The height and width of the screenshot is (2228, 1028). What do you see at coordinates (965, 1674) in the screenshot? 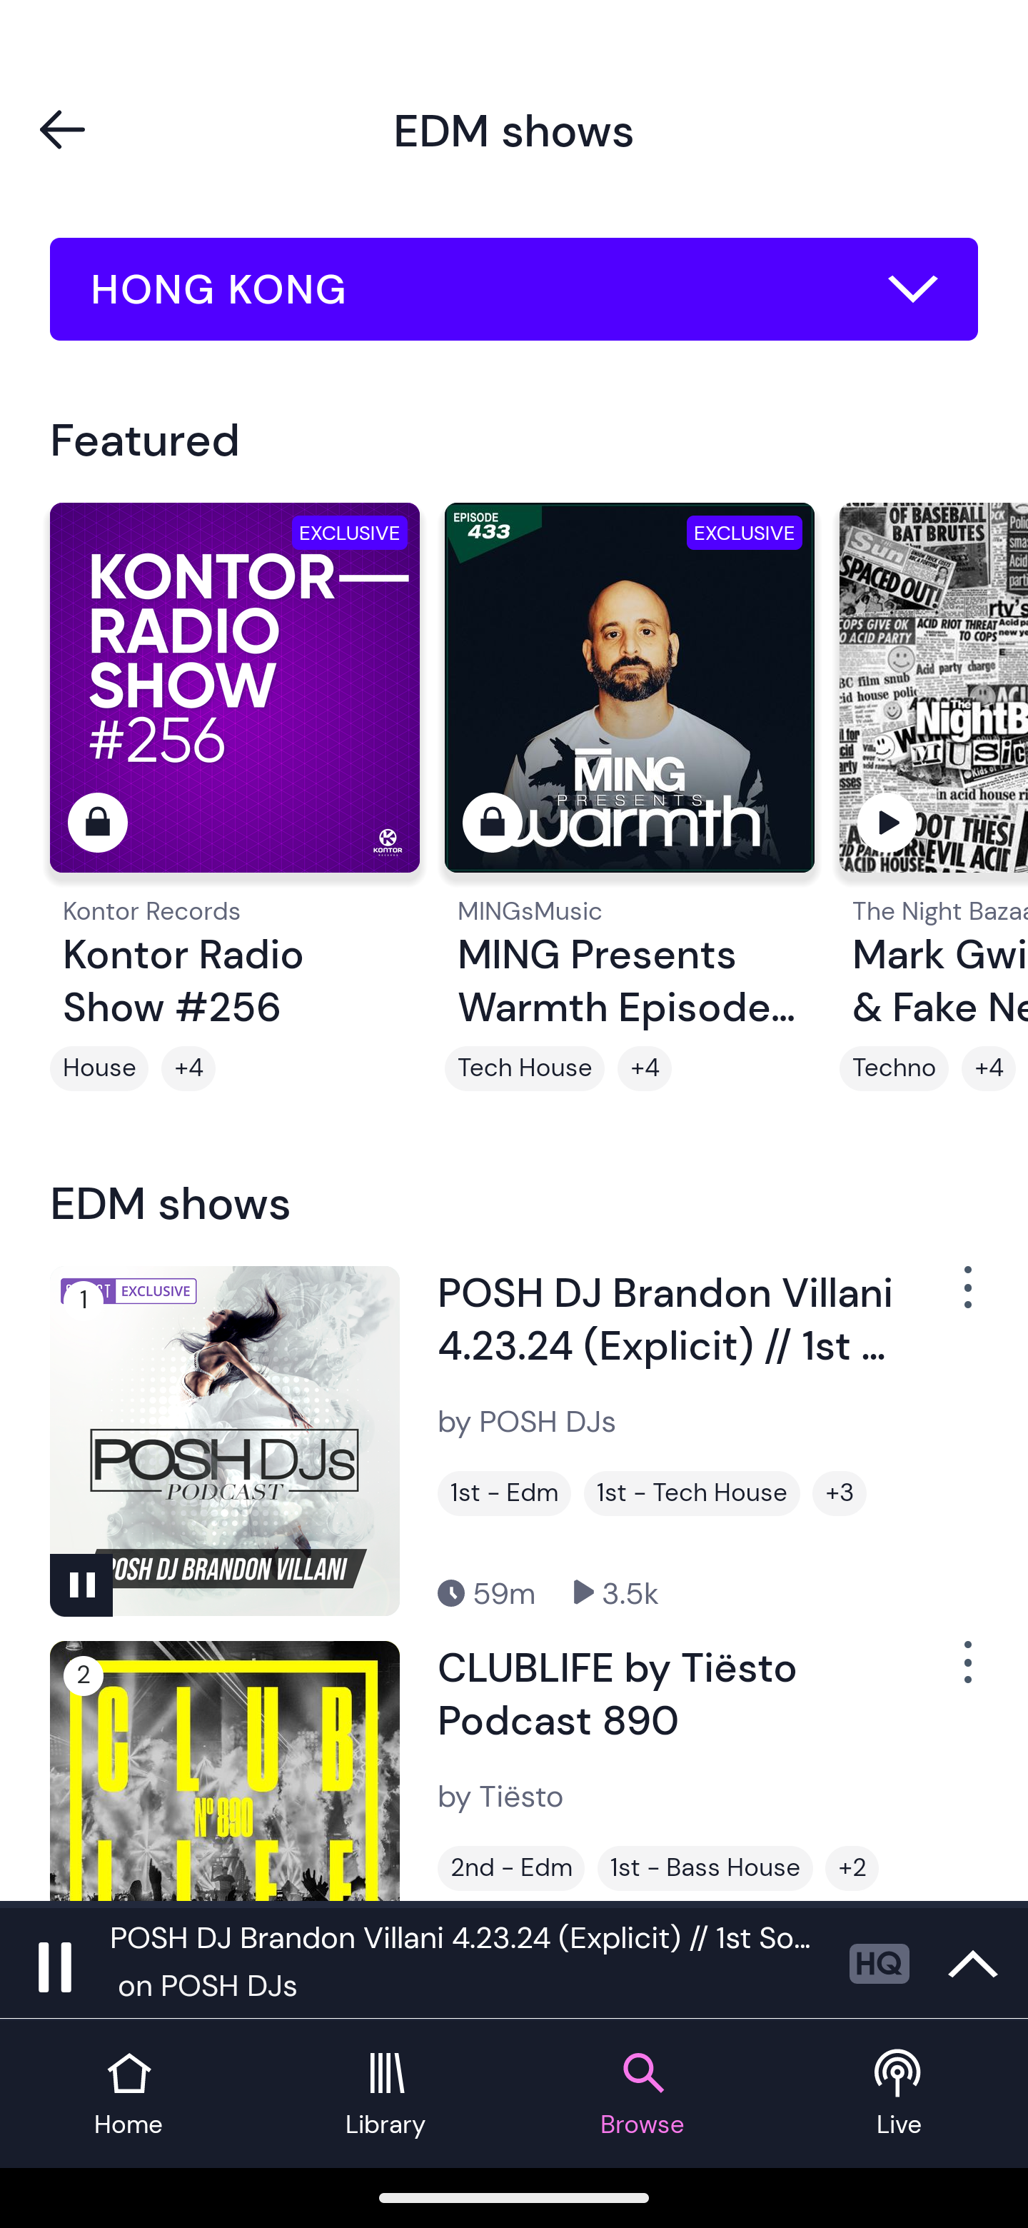
I see `Show Options Menu Button` at bounding box center [965, 1674].